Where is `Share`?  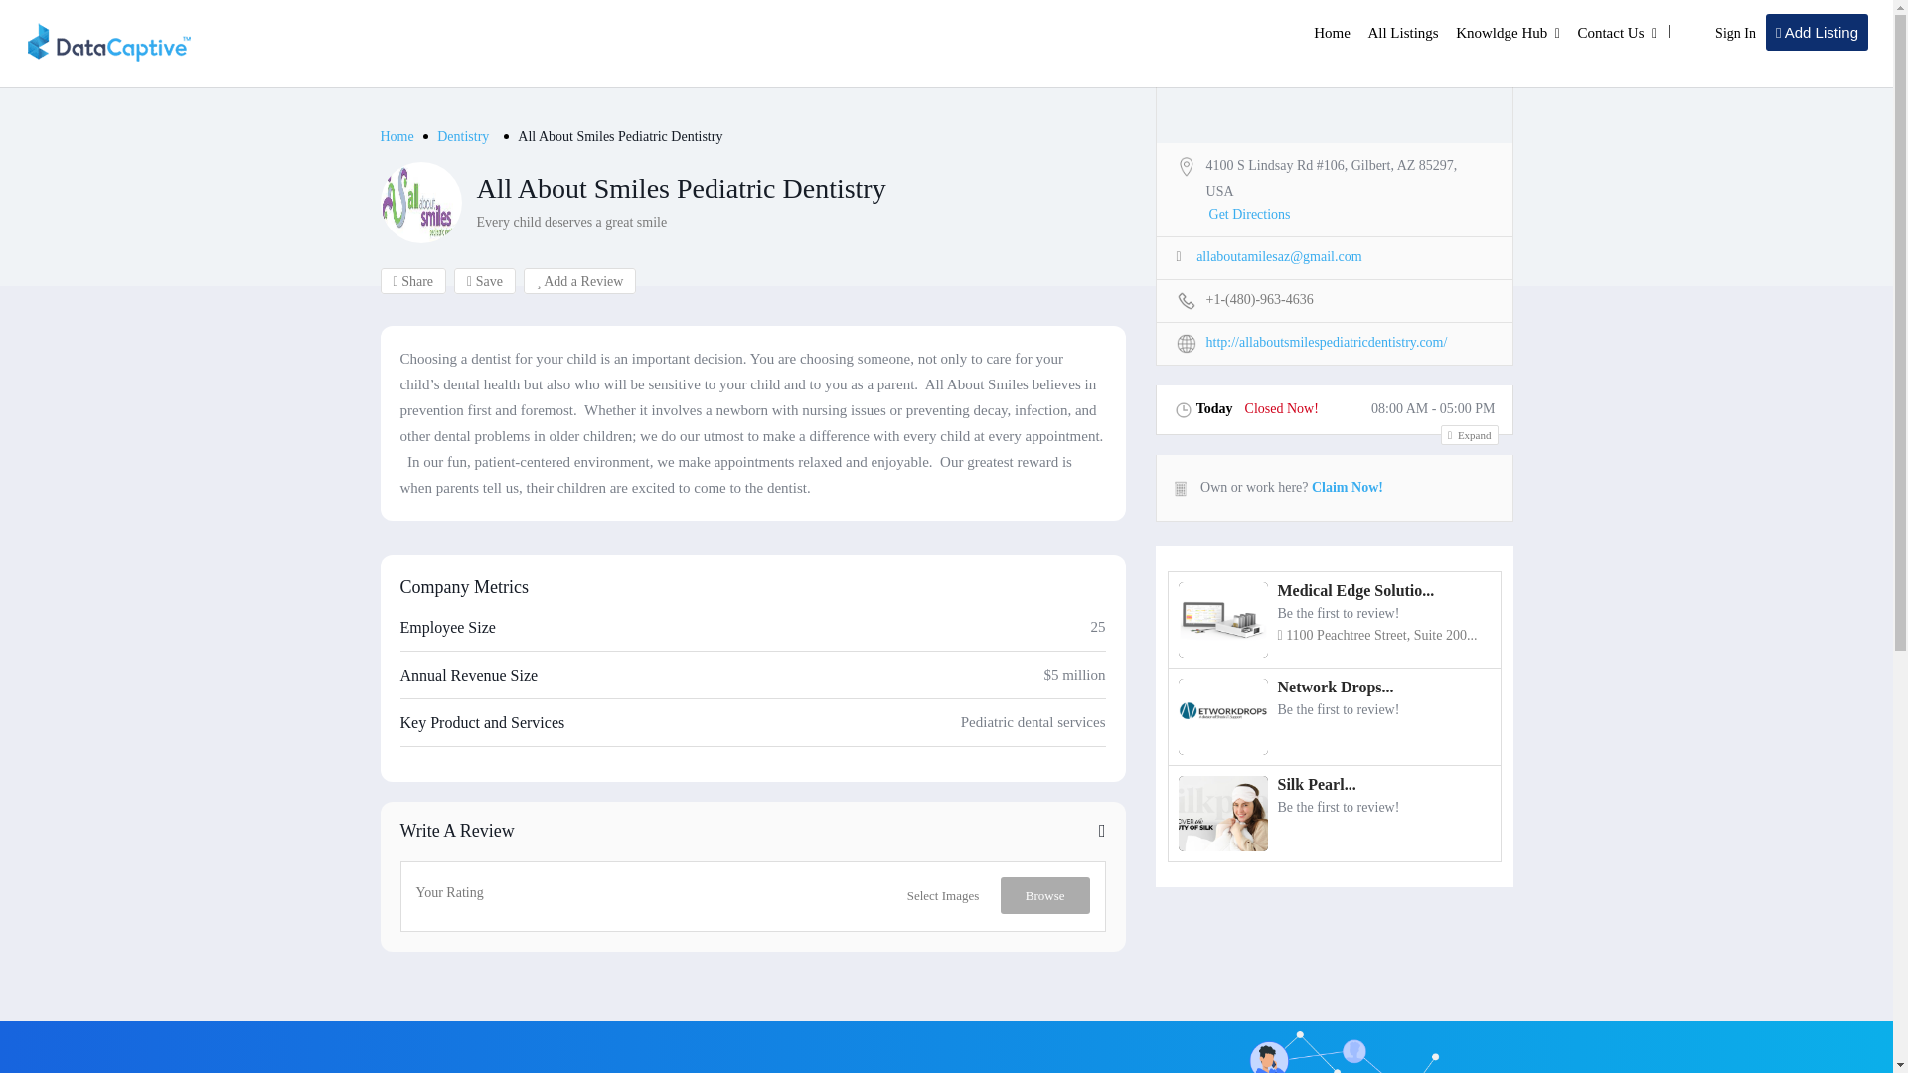 Share is located at coordinates (413, 280).